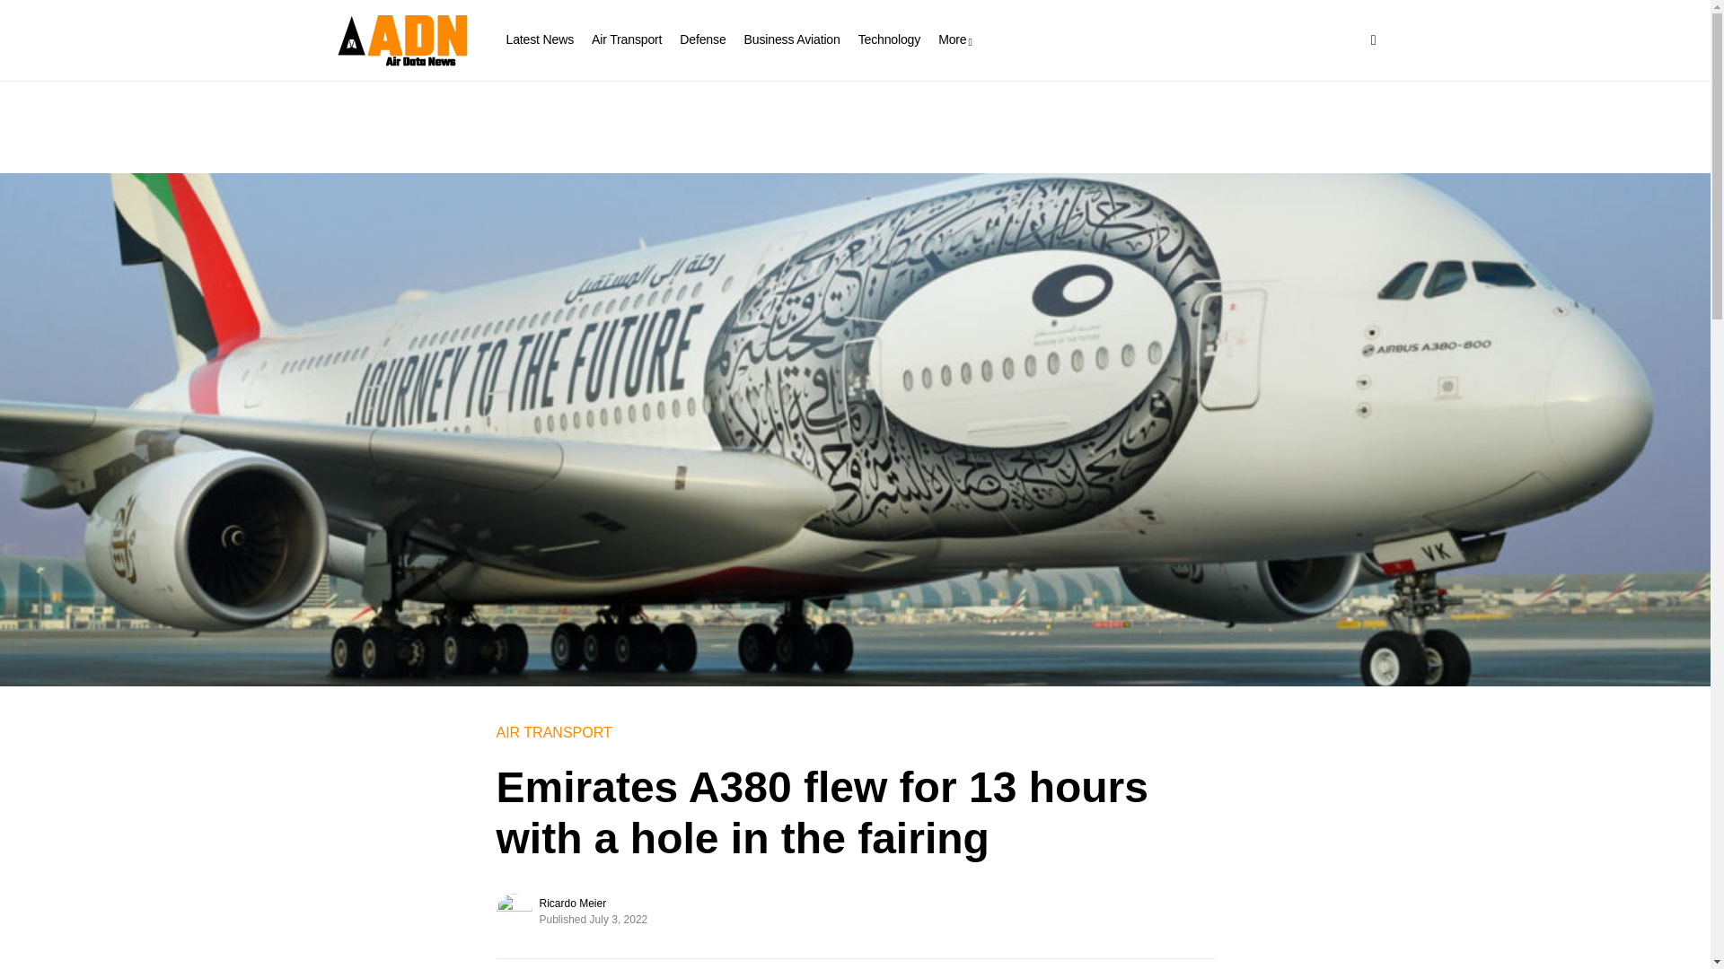  I want to click on Business Aviation, so click(792, 39).